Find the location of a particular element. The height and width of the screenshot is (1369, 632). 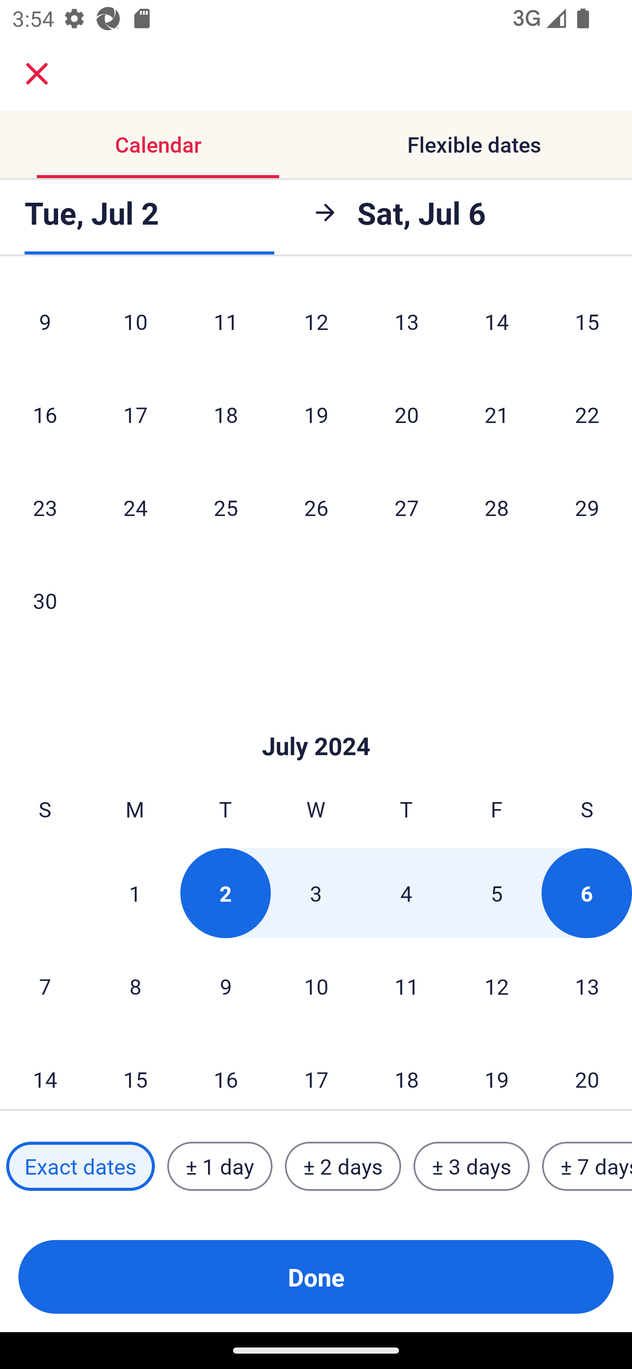

13 Thursday, June 13, 2024 is located at coordinates (406, 324).